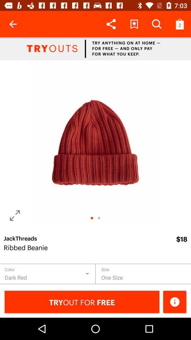  Describe the element at coordinates (15, 215) in the screenshot. I see `change angle of photo` at that location.